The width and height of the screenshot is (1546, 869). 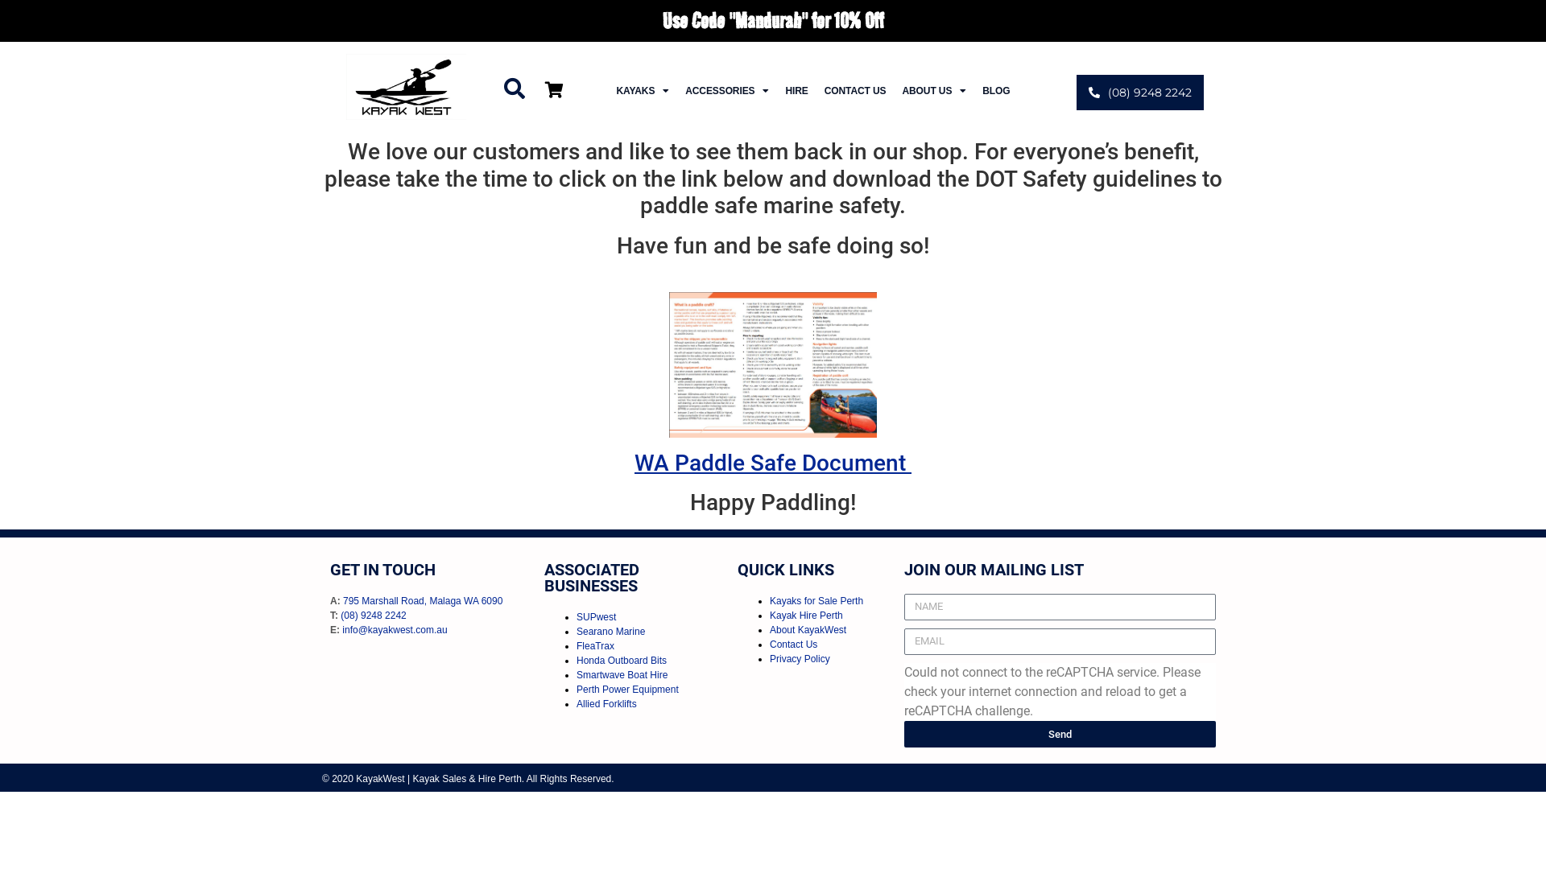 What do you see at coordinates (794, 645) in the screenshot?
I see `Contact Us` at bounding box center [794, 645].